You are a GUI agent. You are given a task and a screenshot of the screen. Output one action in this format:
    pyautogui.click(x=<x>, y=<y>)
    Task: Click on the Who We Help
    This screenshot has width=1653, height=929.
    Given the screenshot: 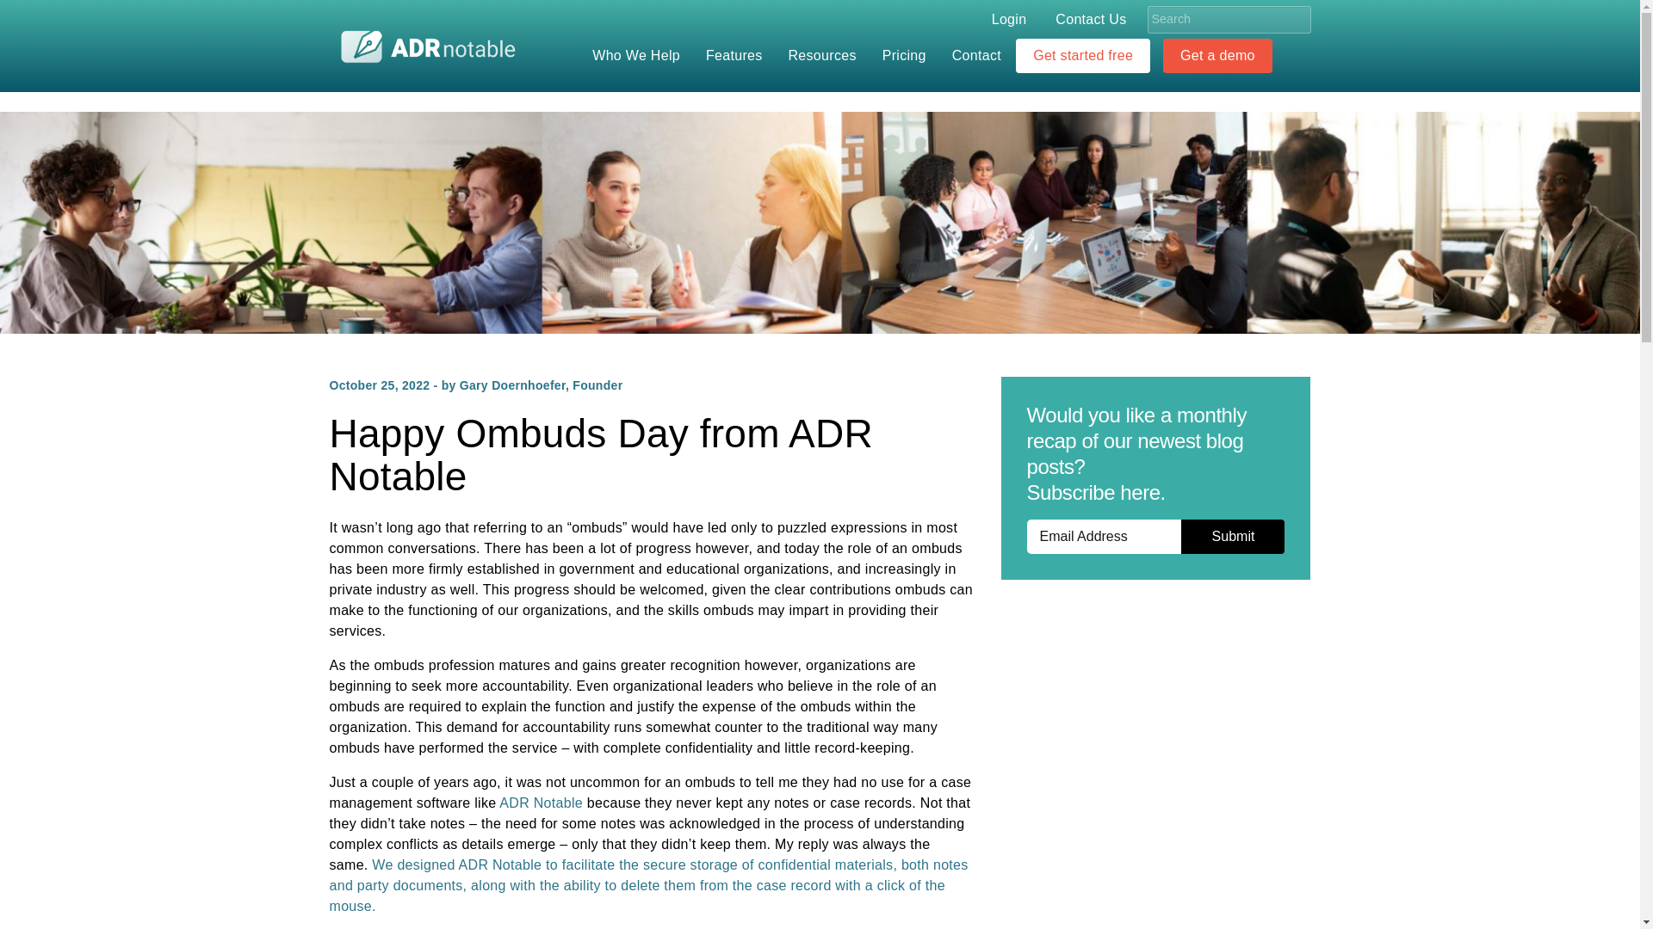 What is the action you would take?
    pyautogui.click(x=641, y=56)
    